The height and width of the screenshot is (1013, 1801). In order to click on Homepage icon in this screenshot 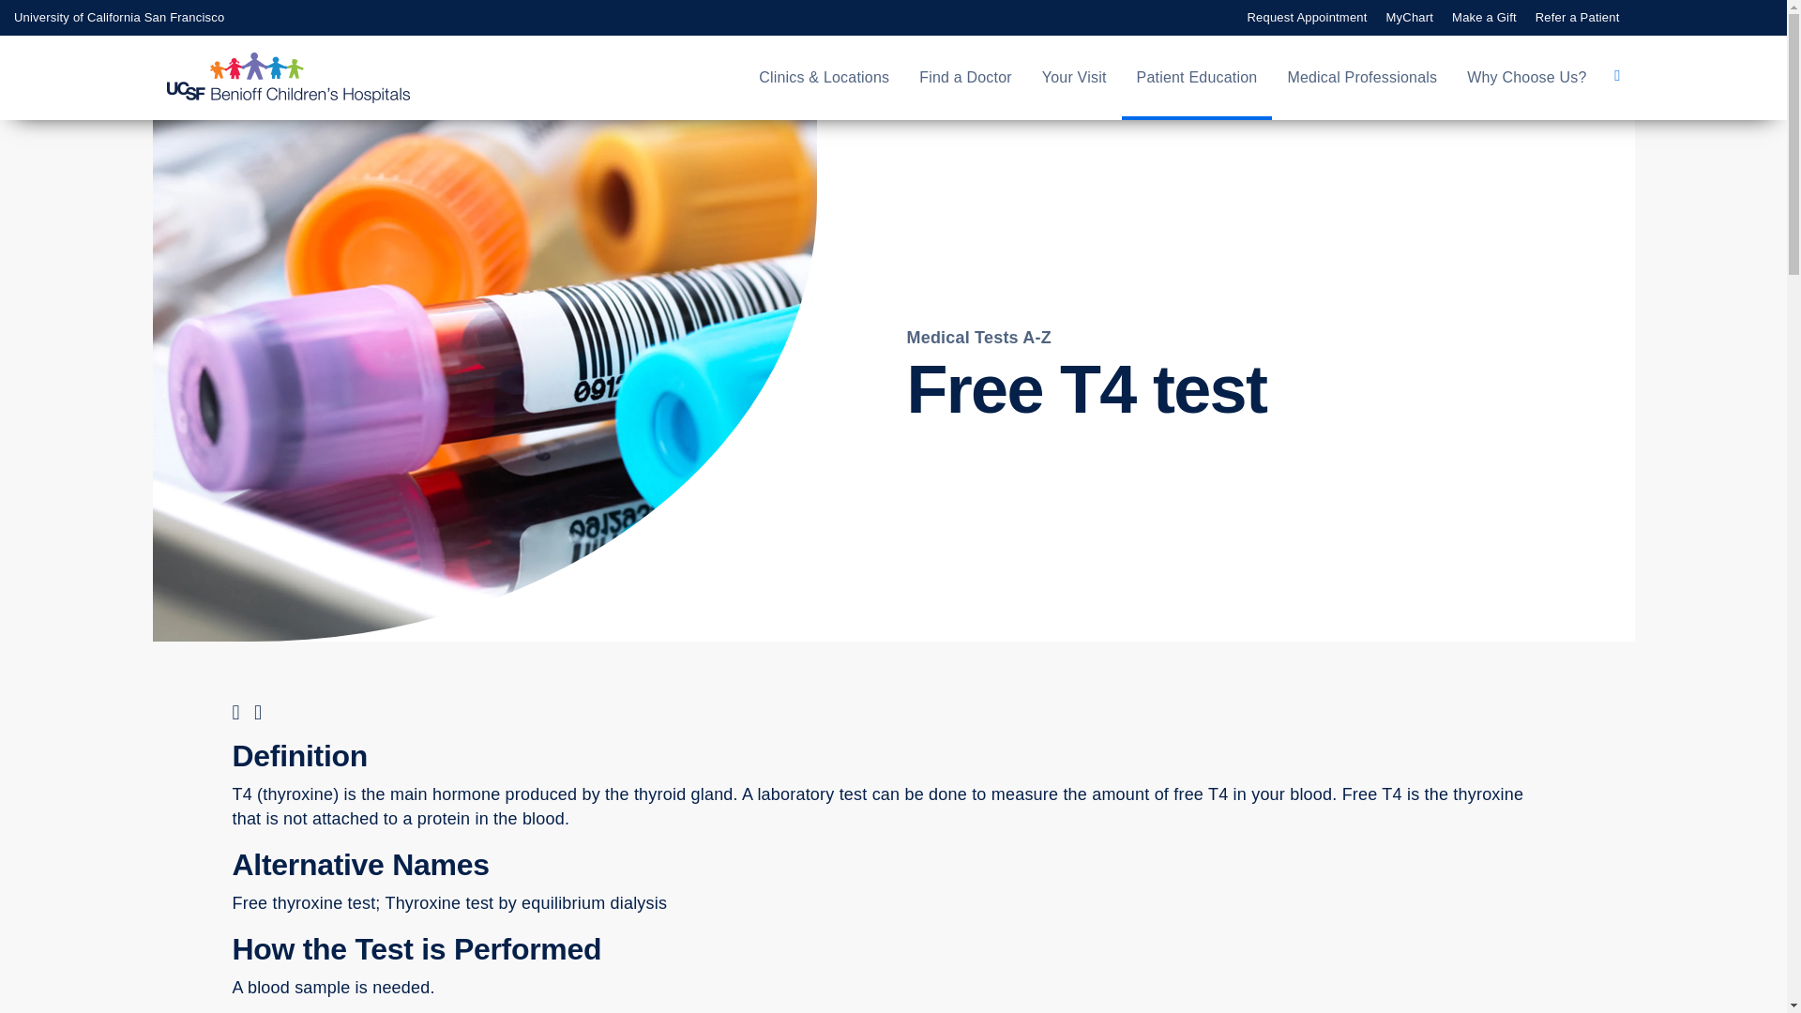, I will do `click(308, 78)`.